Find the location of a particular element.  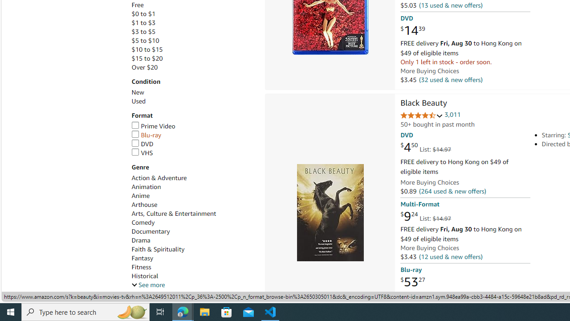

$1 to $3 is located at coordinates (193, 23).